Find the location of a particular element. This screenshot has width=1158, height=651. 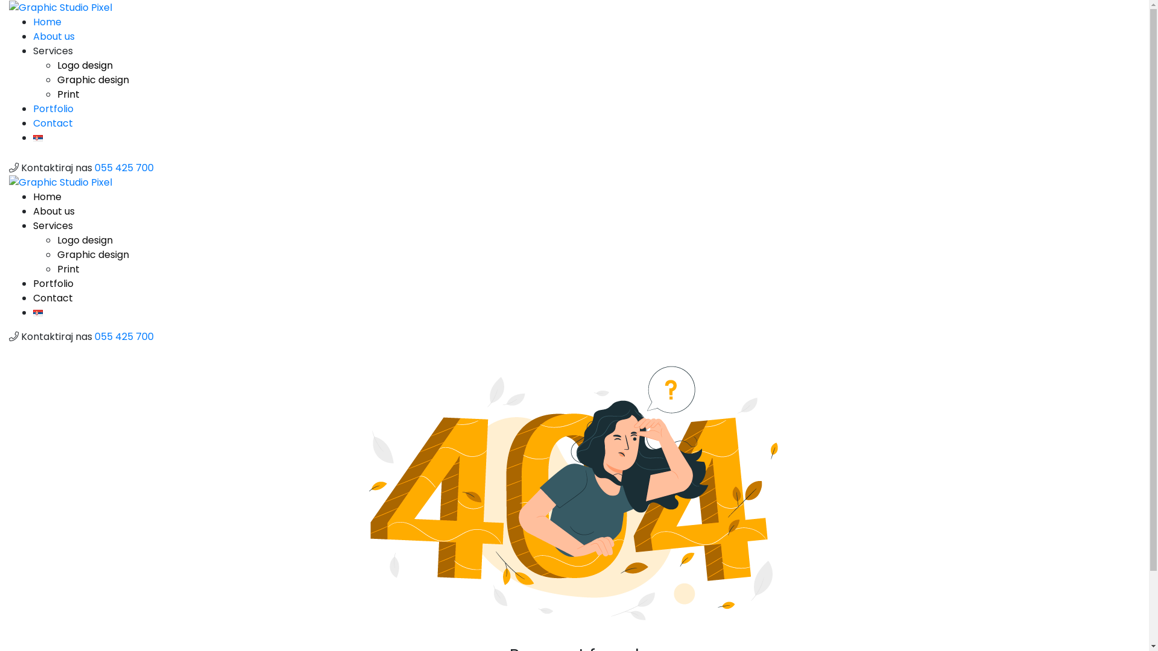

About us is located at coordinates (54, 211).